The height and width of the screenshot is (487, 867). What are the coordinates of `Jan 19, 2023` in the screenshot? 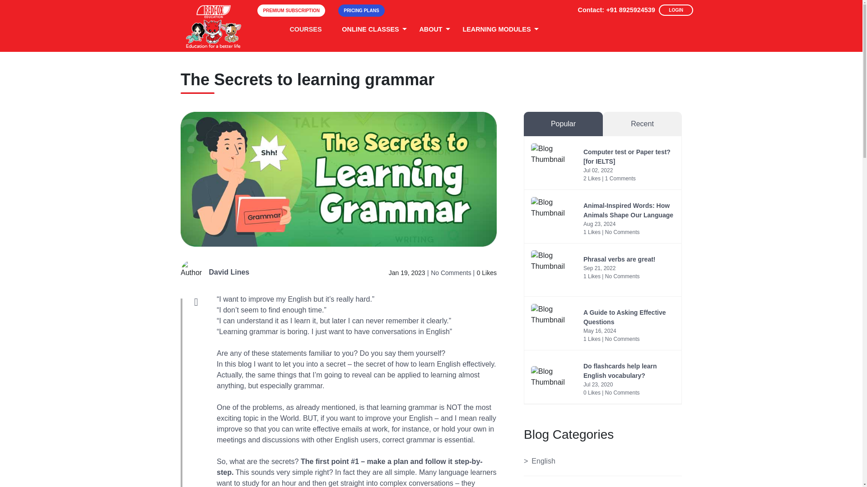 It's located at (407, 273).